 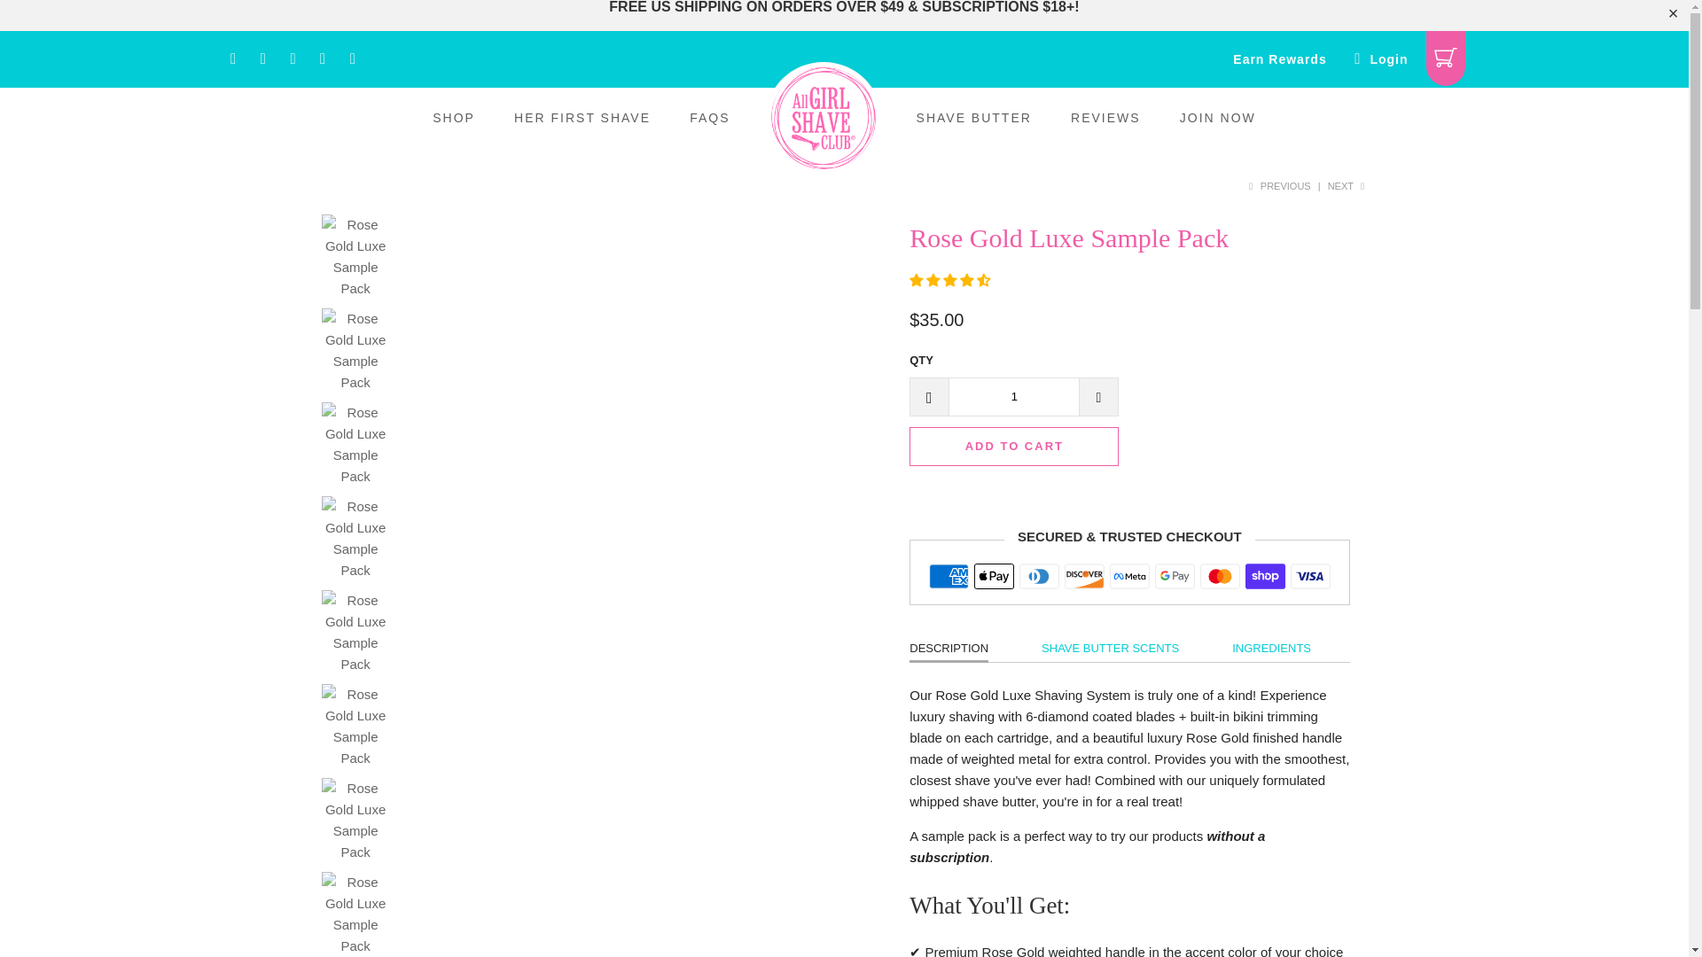 I want to click on REVIEWS, so click(x=1105, y=118).